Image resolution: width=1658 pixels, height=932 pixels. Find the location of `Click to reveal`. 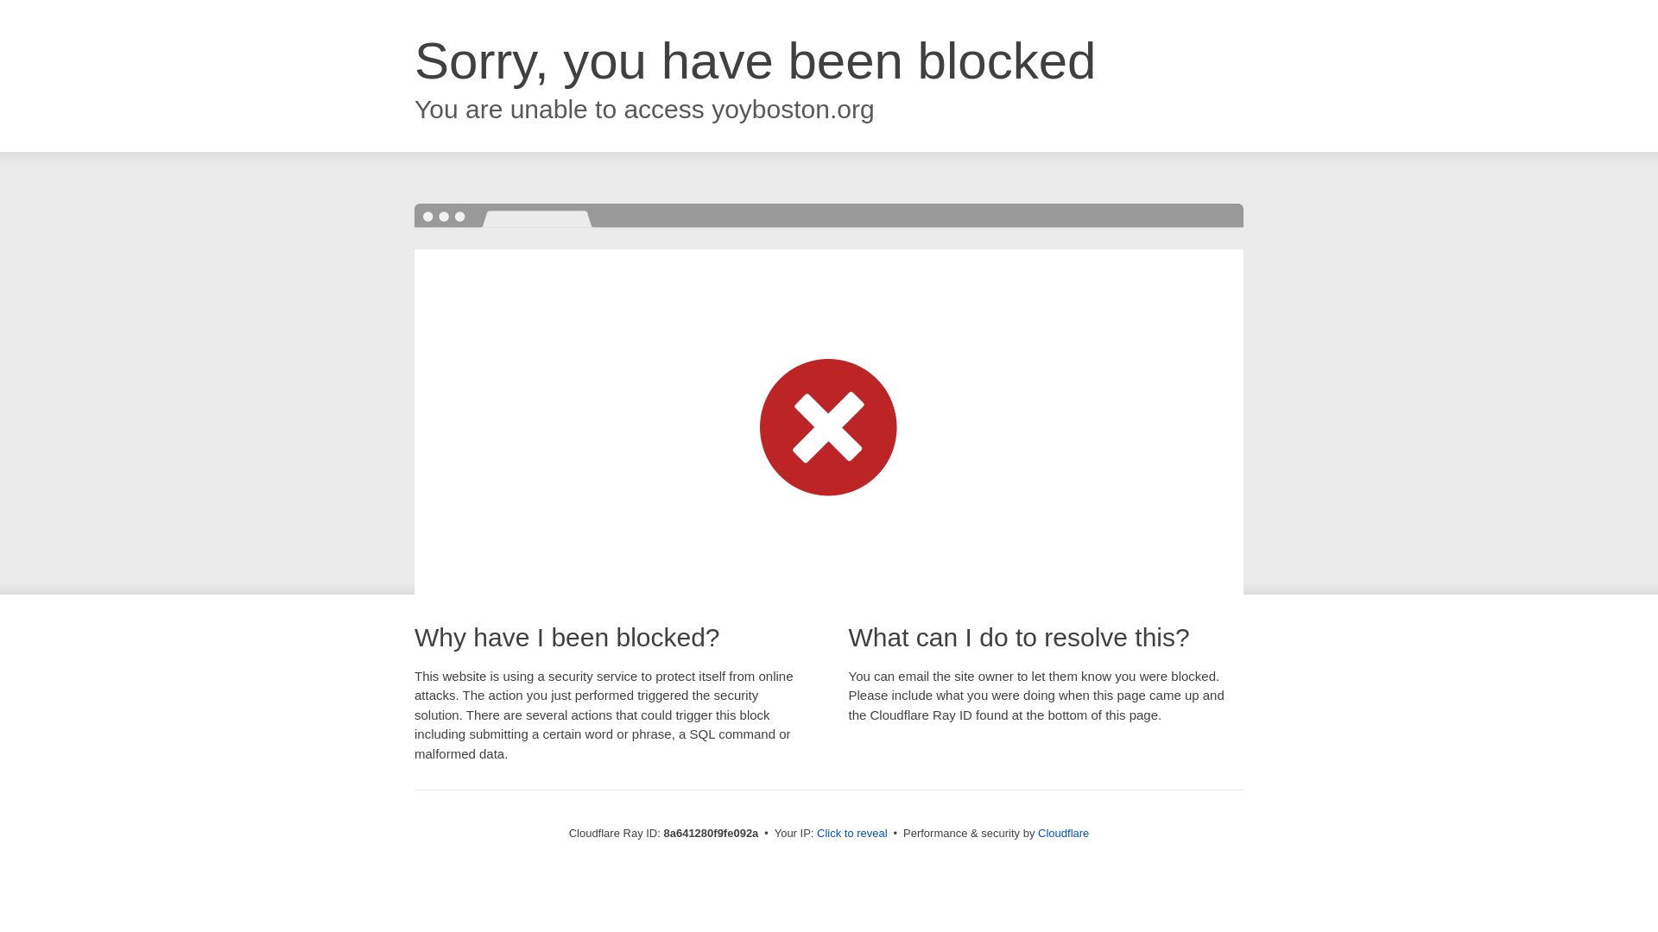

Click to reveal is located at coordinates (851, 834).